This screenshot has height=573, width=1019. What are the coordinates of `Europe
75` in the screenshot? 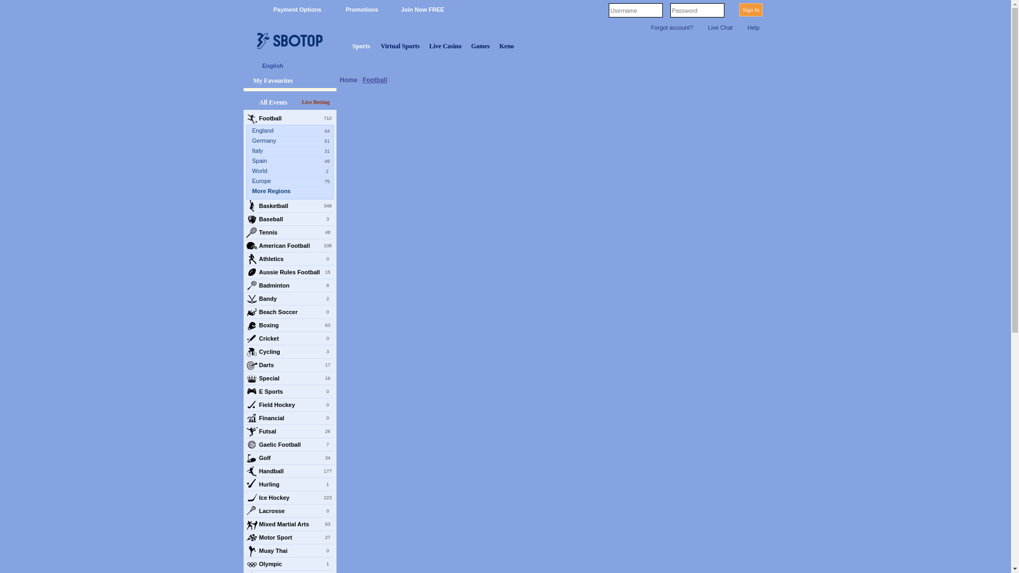 It's located at (293, 182).